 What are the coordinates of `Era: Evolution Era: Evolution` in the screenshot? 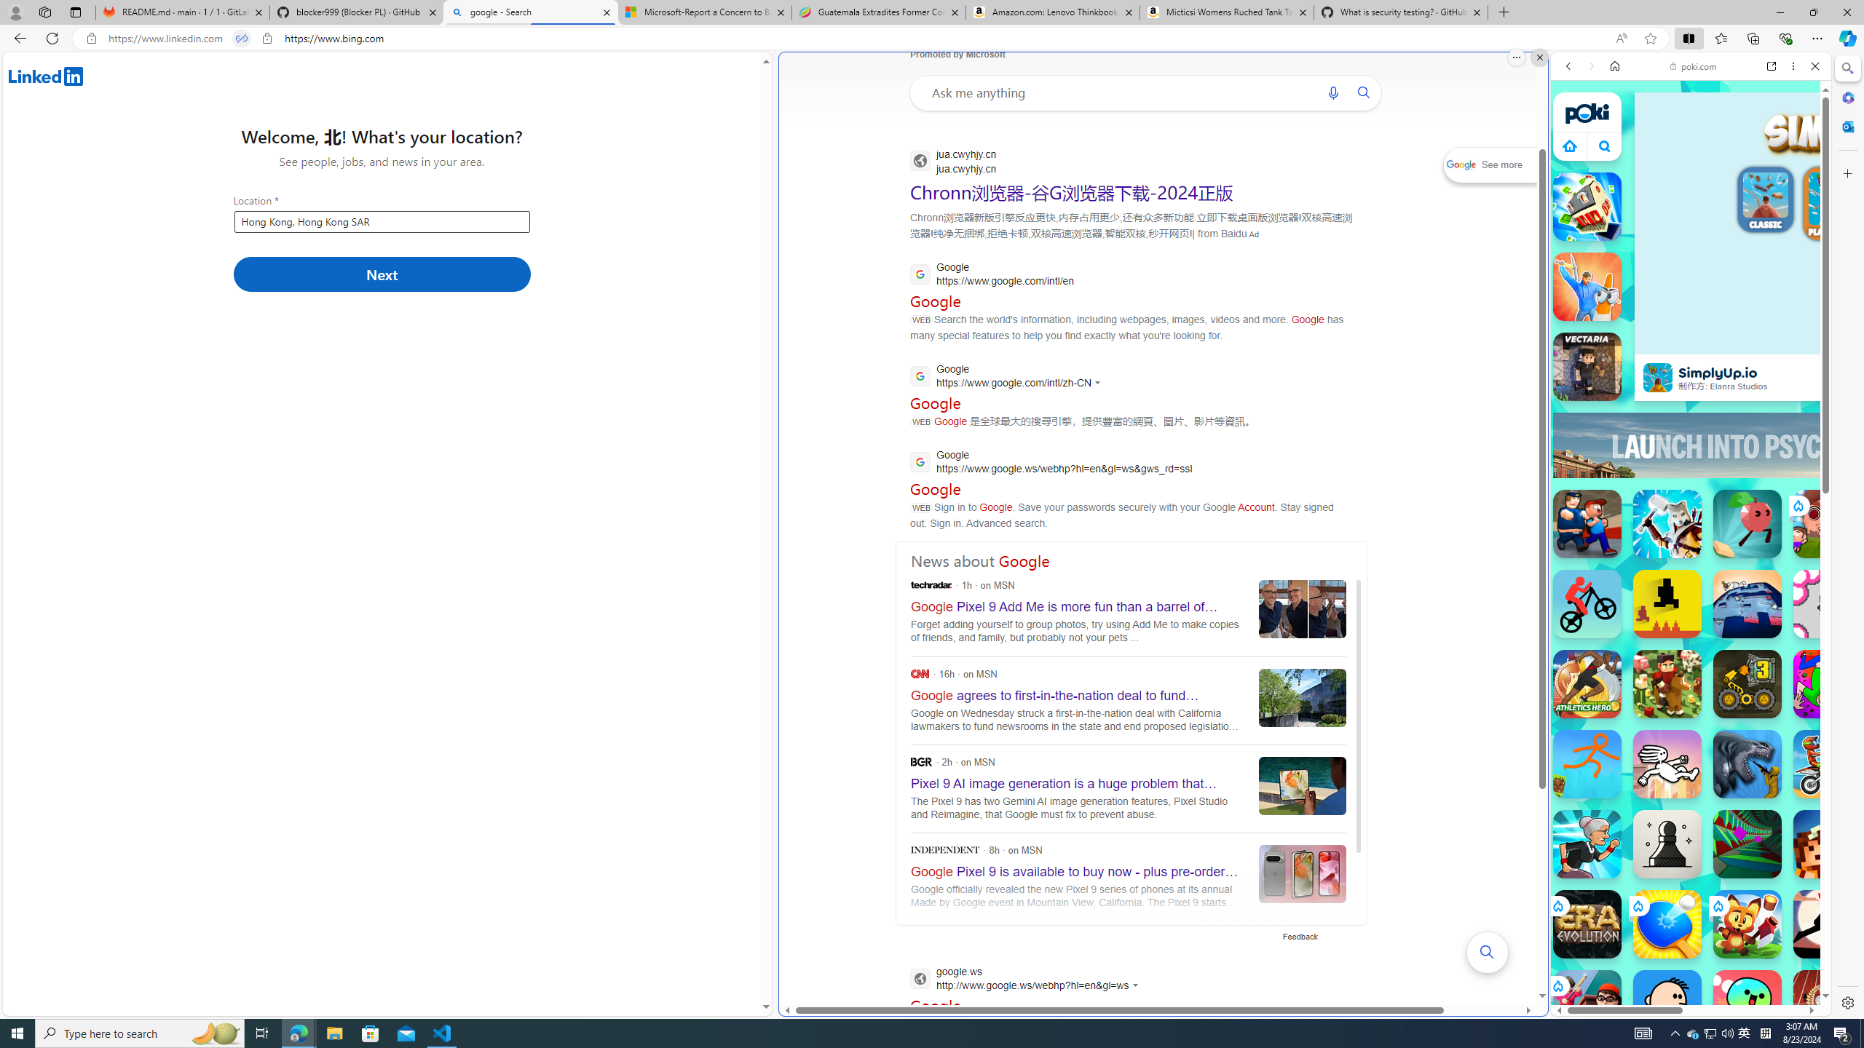 It's located at (1587, 924).